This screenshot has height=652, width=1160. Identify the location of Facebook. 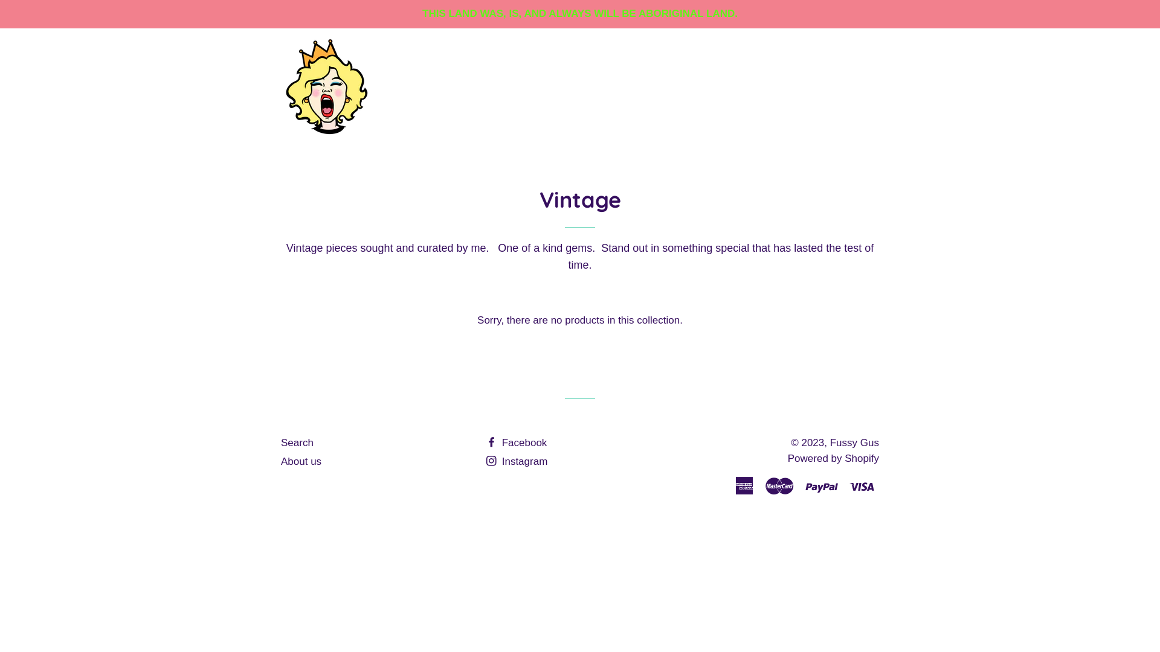
(517, 443).